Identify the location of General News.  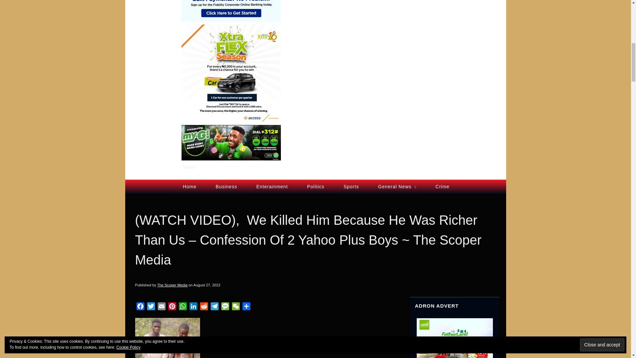
(397, 186).